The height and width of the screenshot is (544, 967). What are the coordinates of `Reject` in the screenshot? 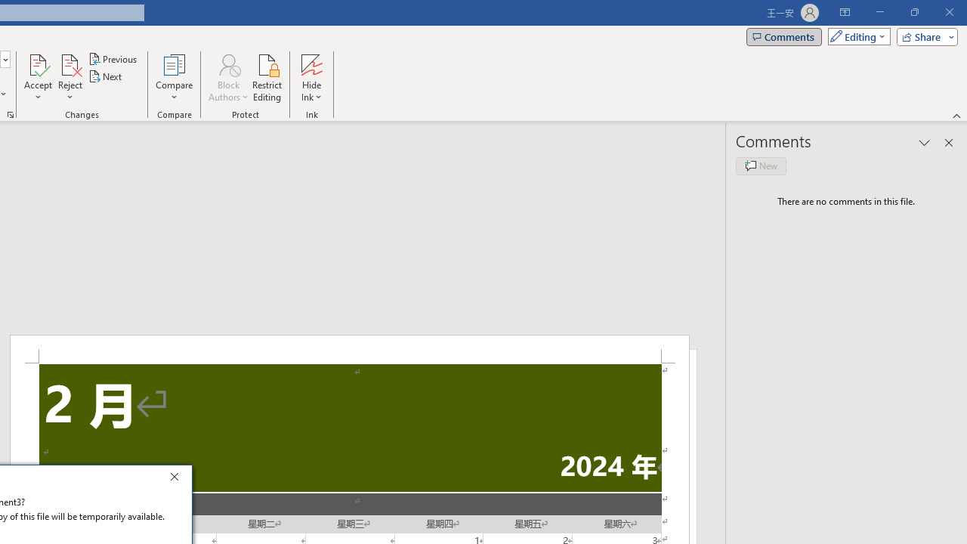 It's located at (70, 77).